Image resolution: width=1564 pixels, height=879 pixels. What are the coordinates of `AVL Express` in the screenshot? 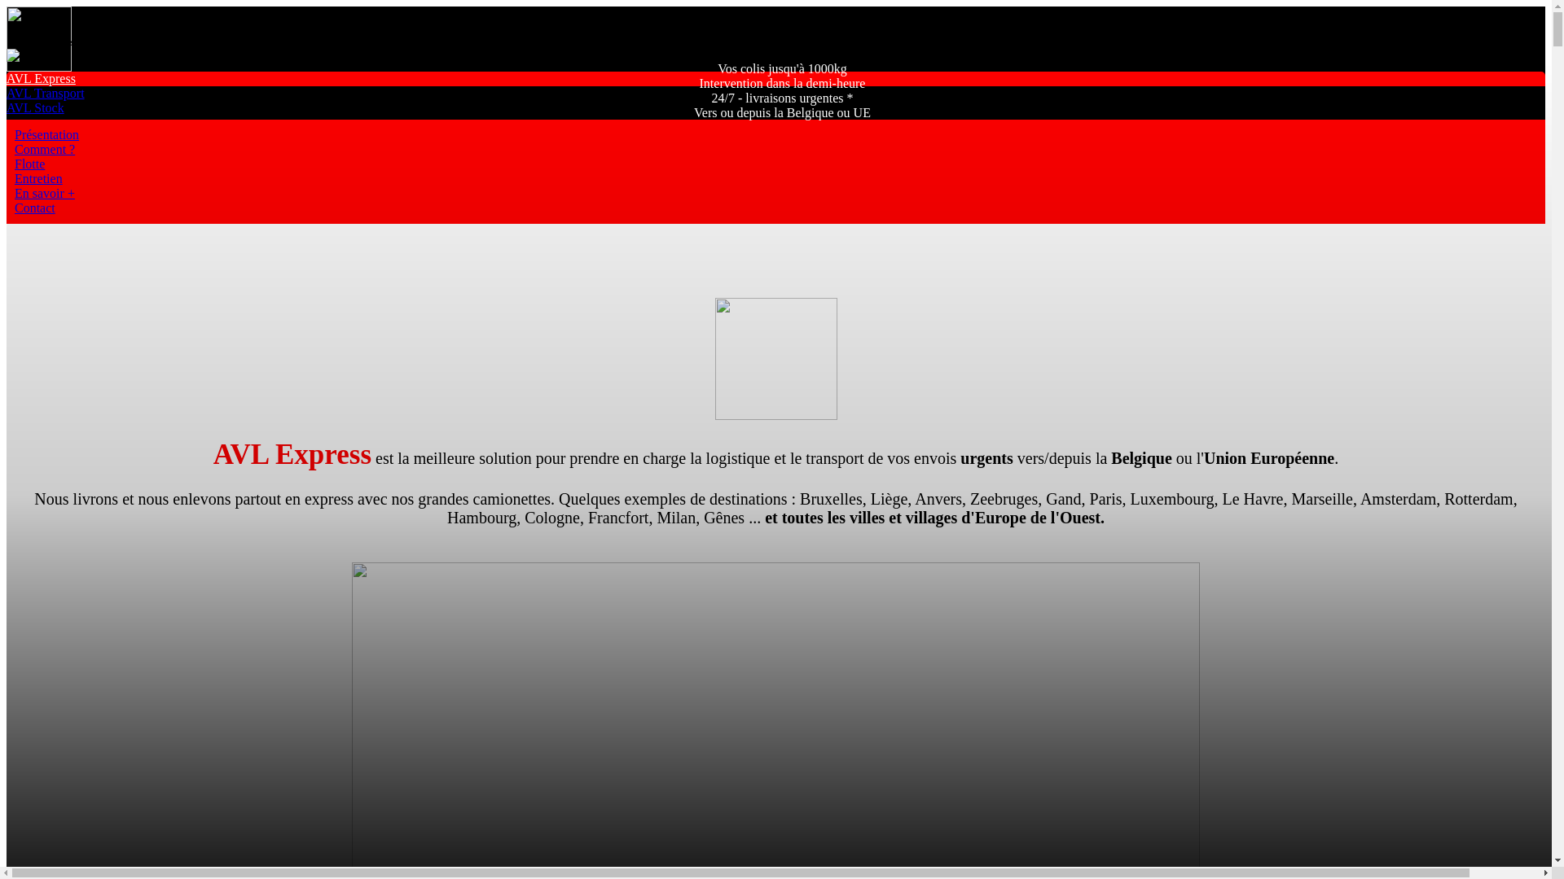 It's located at (41, 78).